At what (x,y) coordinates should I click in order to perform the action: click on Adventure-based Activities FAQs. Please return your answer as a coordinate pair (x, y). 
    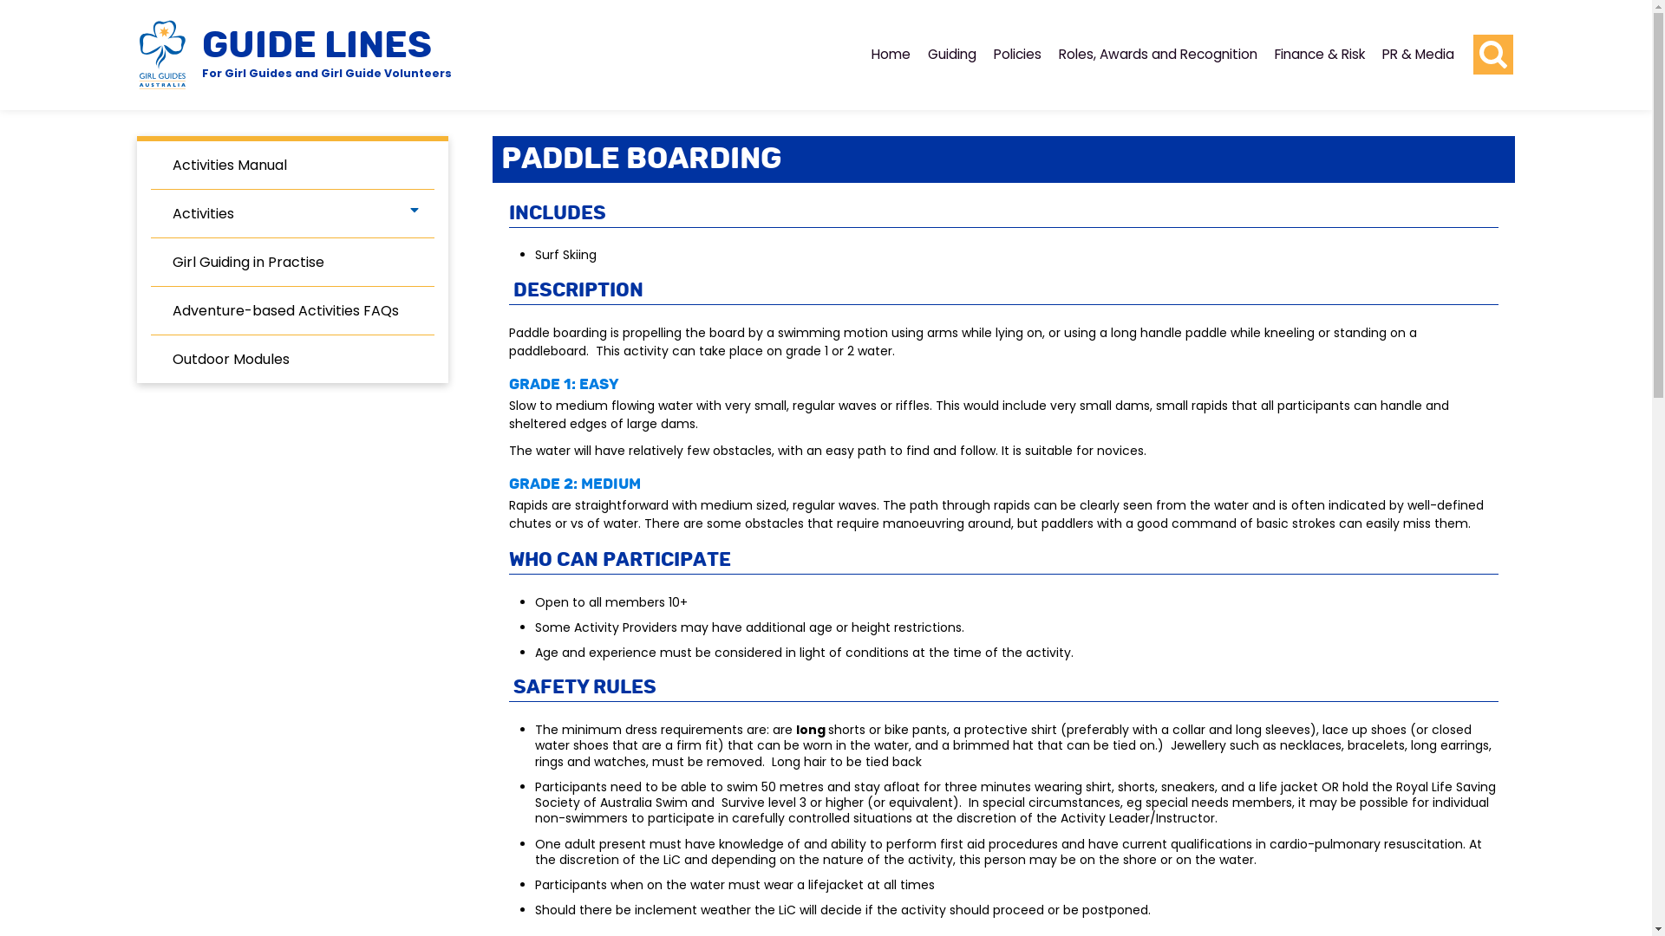
    Looking at the image, I should click on (293, 311).